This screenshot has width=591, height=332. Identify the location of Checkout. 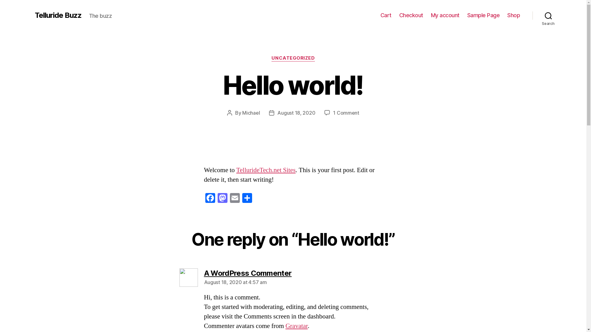
(411, 15).